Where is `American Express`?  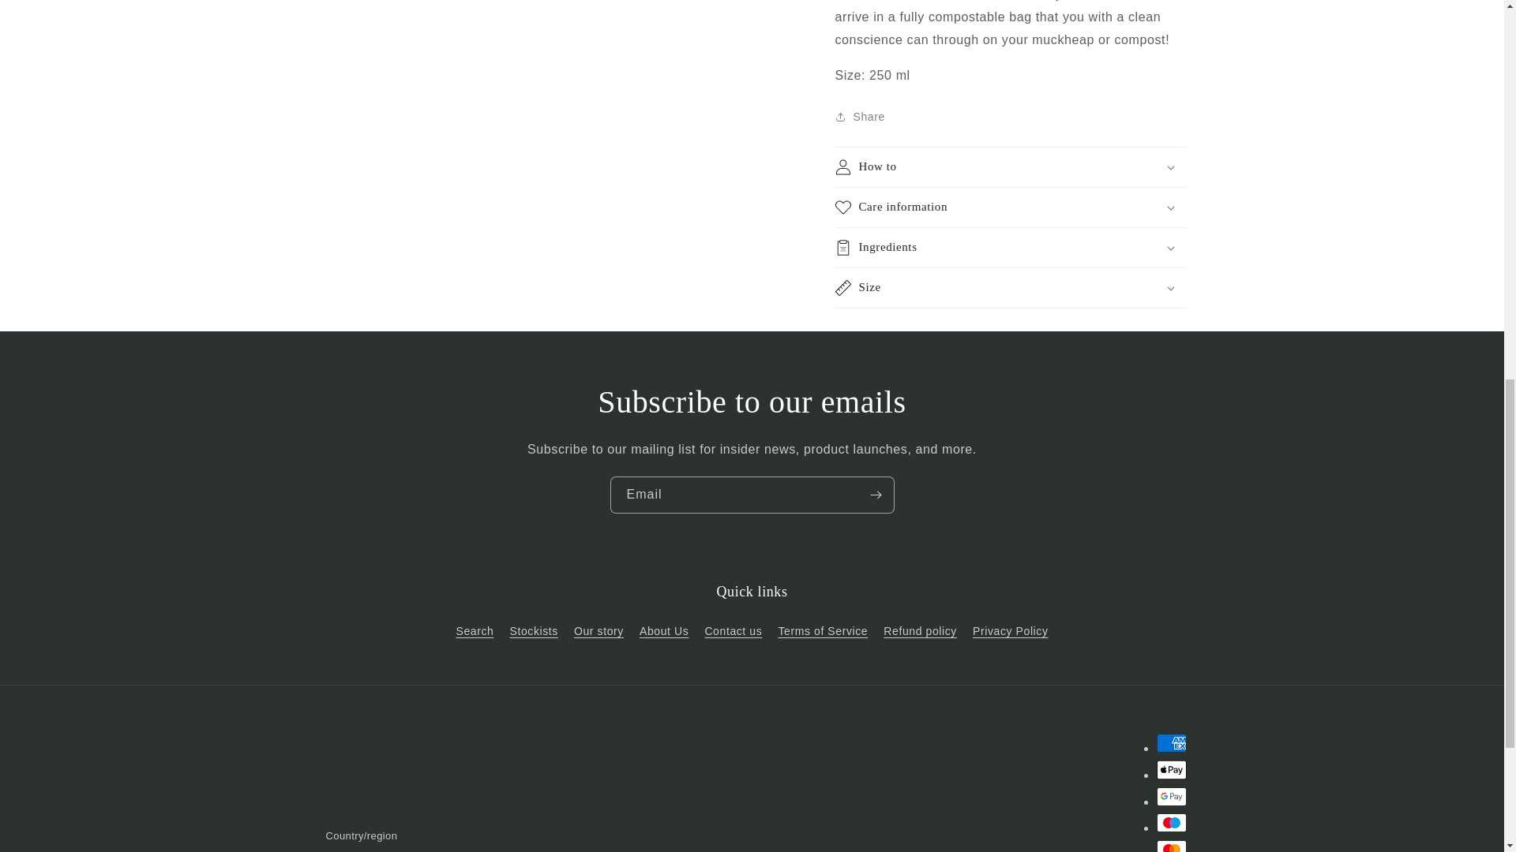 American Express is located at coordinates (1170, 742).